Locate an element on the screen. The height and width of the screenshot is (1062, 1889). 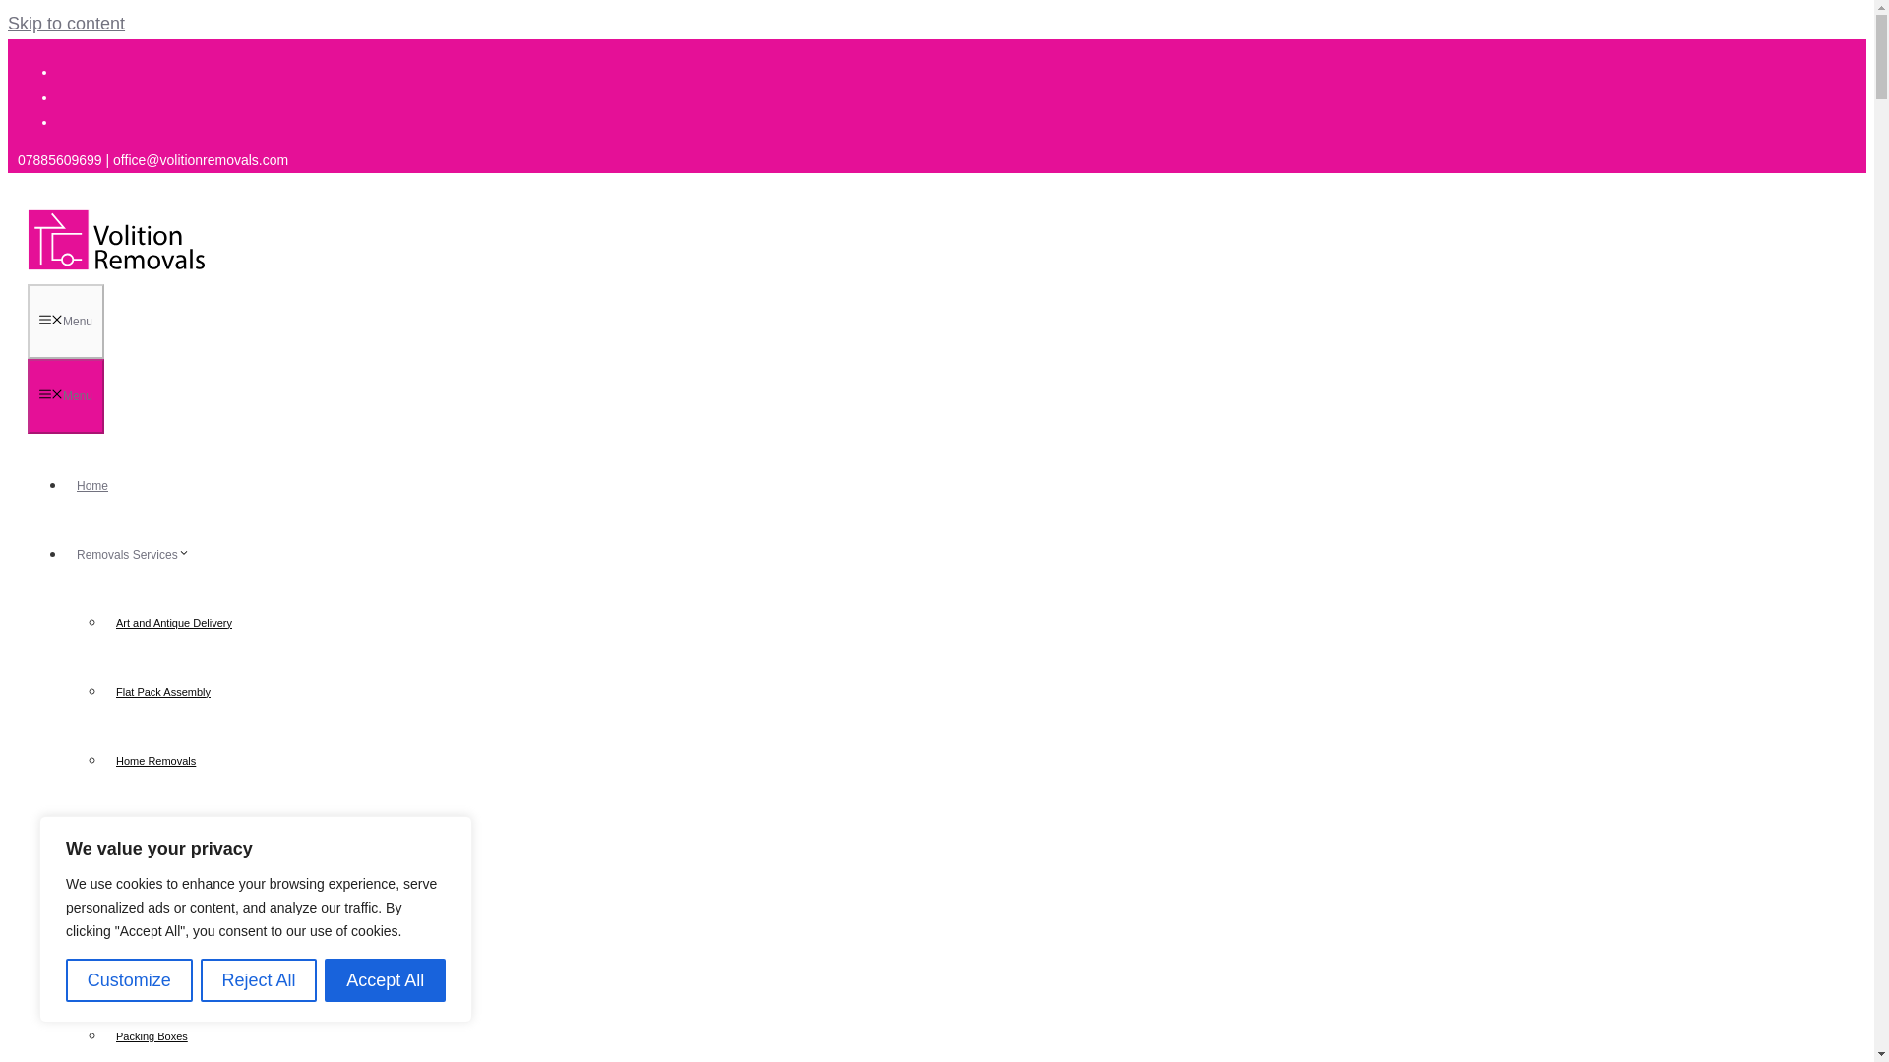
Menu is located at coordinates (65, 395).